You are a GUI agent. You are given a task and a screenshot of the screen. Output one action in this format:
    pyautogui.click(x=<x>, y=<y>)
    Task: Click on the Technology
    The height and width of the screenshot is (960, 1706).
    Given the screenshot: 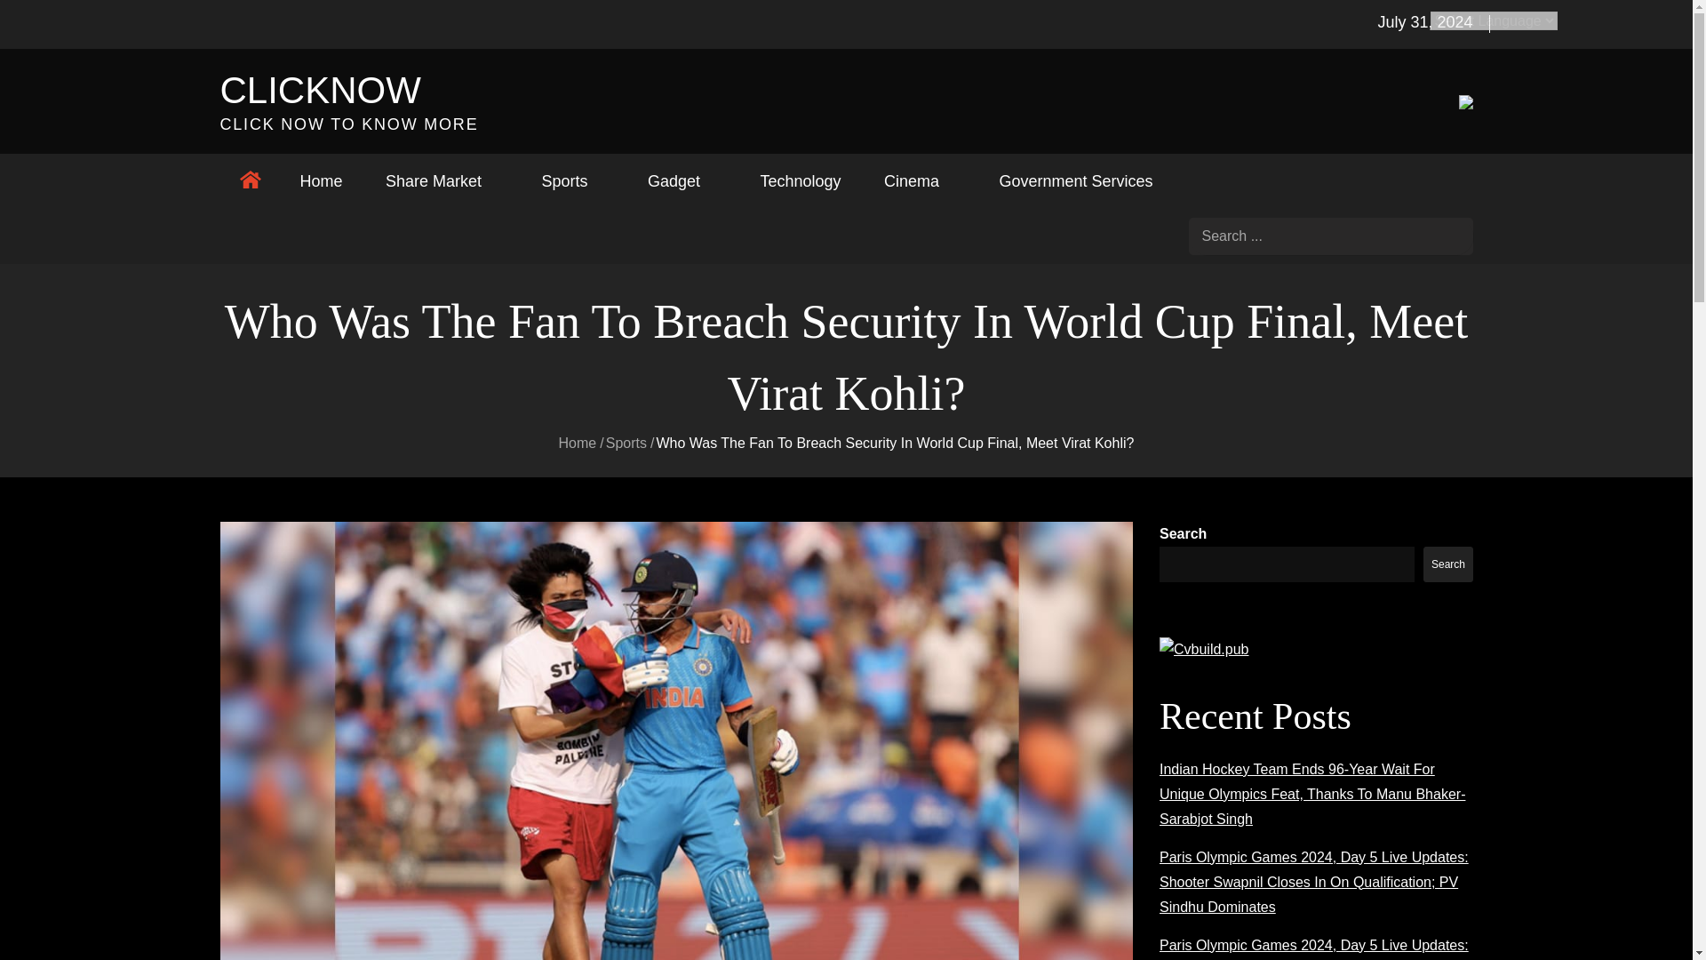 What is the action you would take?
    pyautogui.click(x=800, y=181)
    